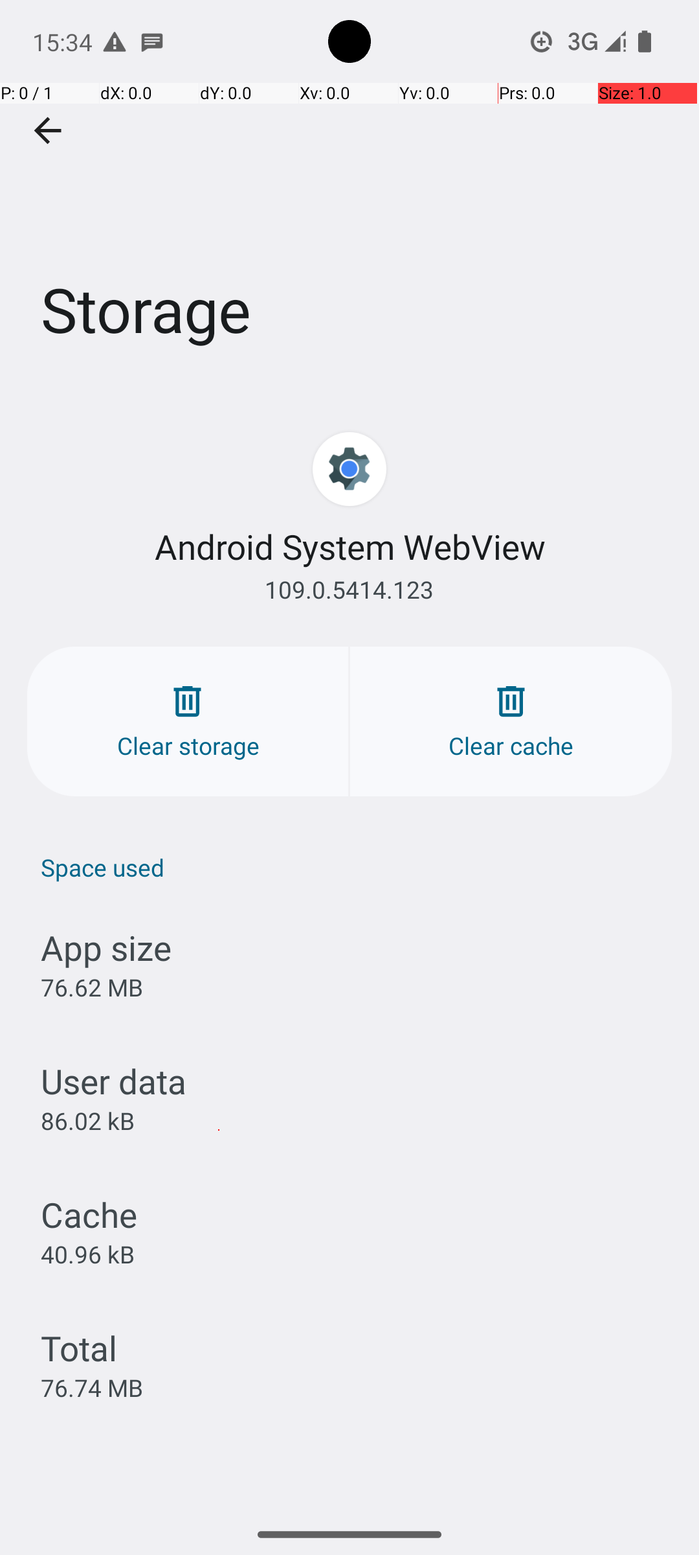 The height and width of the screenshot is (1555, 699). What do you see at coordinates (92, 1388) in the screenshot?
I see `76.74 MB` at bounding box center [92, 1388].